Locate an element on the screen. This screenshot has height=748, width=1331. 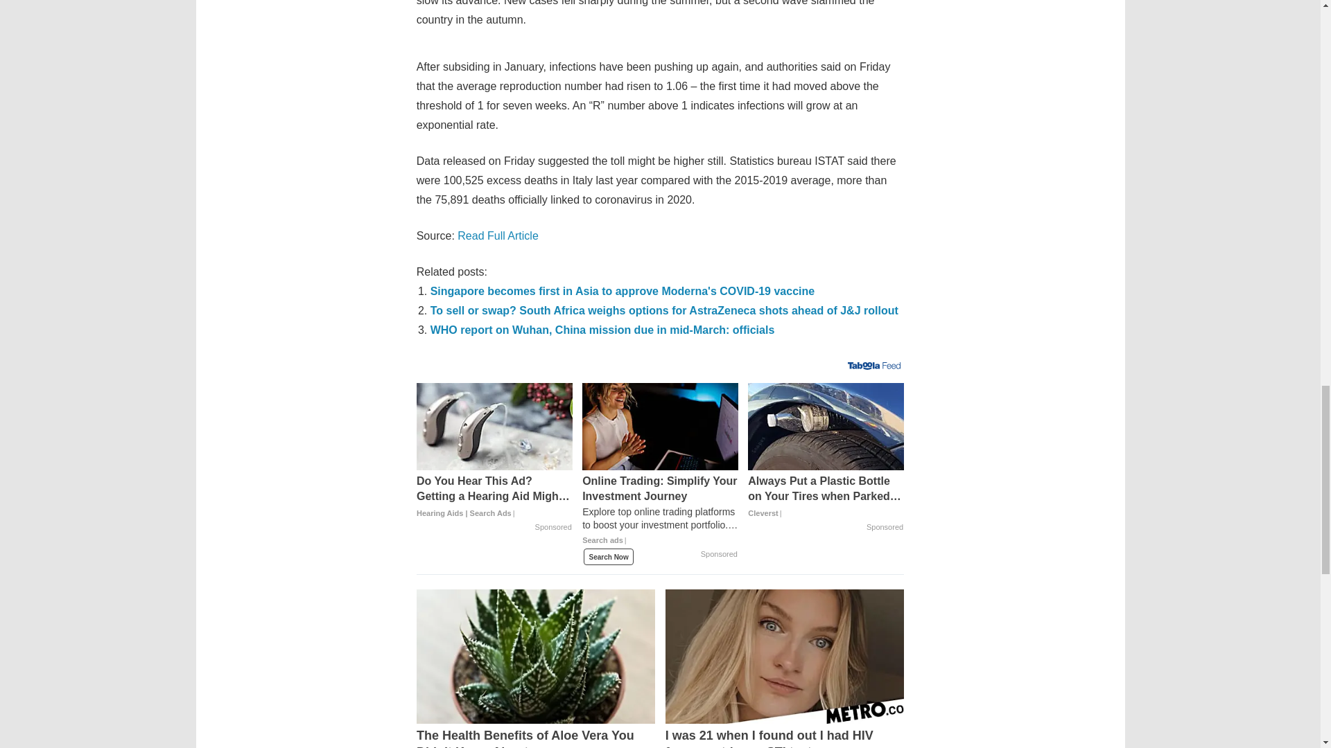
Read Full Article is located at coordinates (498, 235).